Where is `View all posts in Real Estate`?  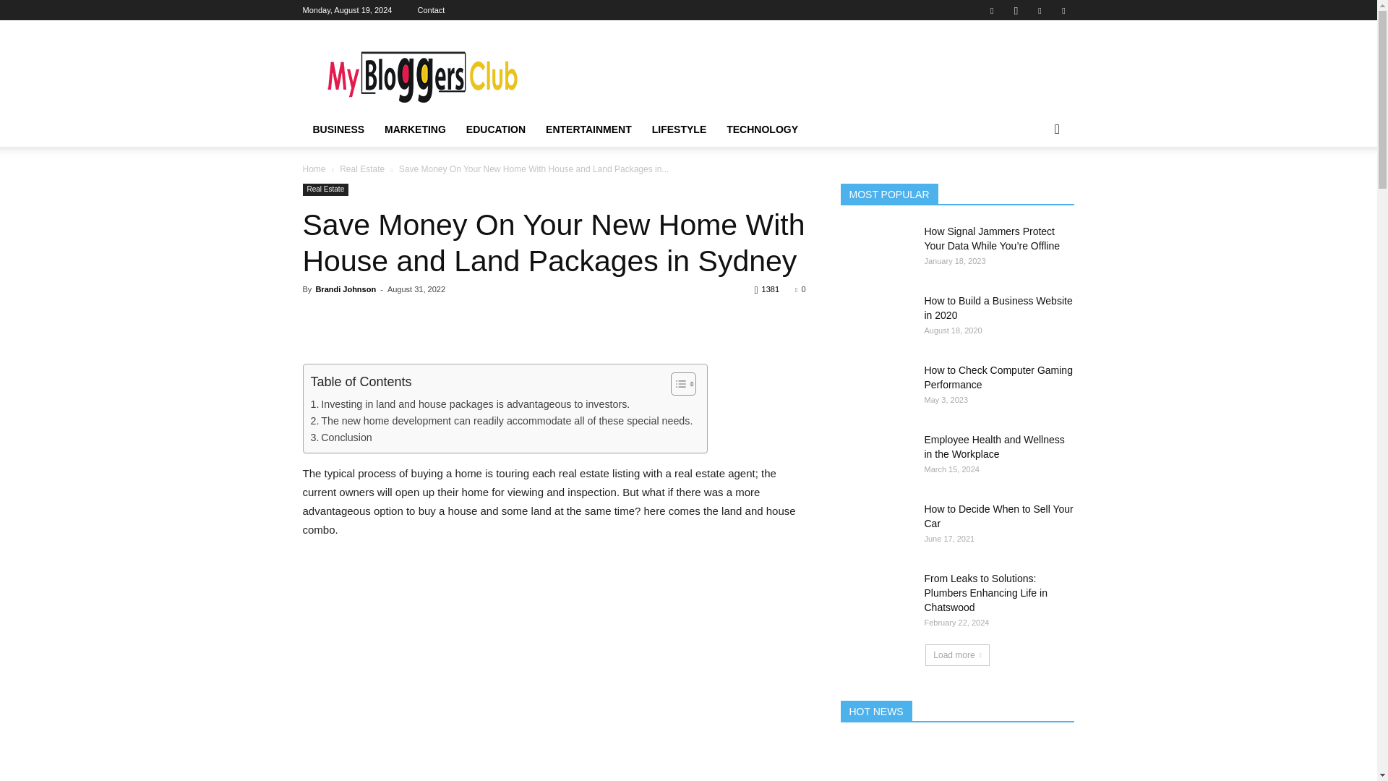 View all posts in Real Estate is located at coordinates (361, 168).